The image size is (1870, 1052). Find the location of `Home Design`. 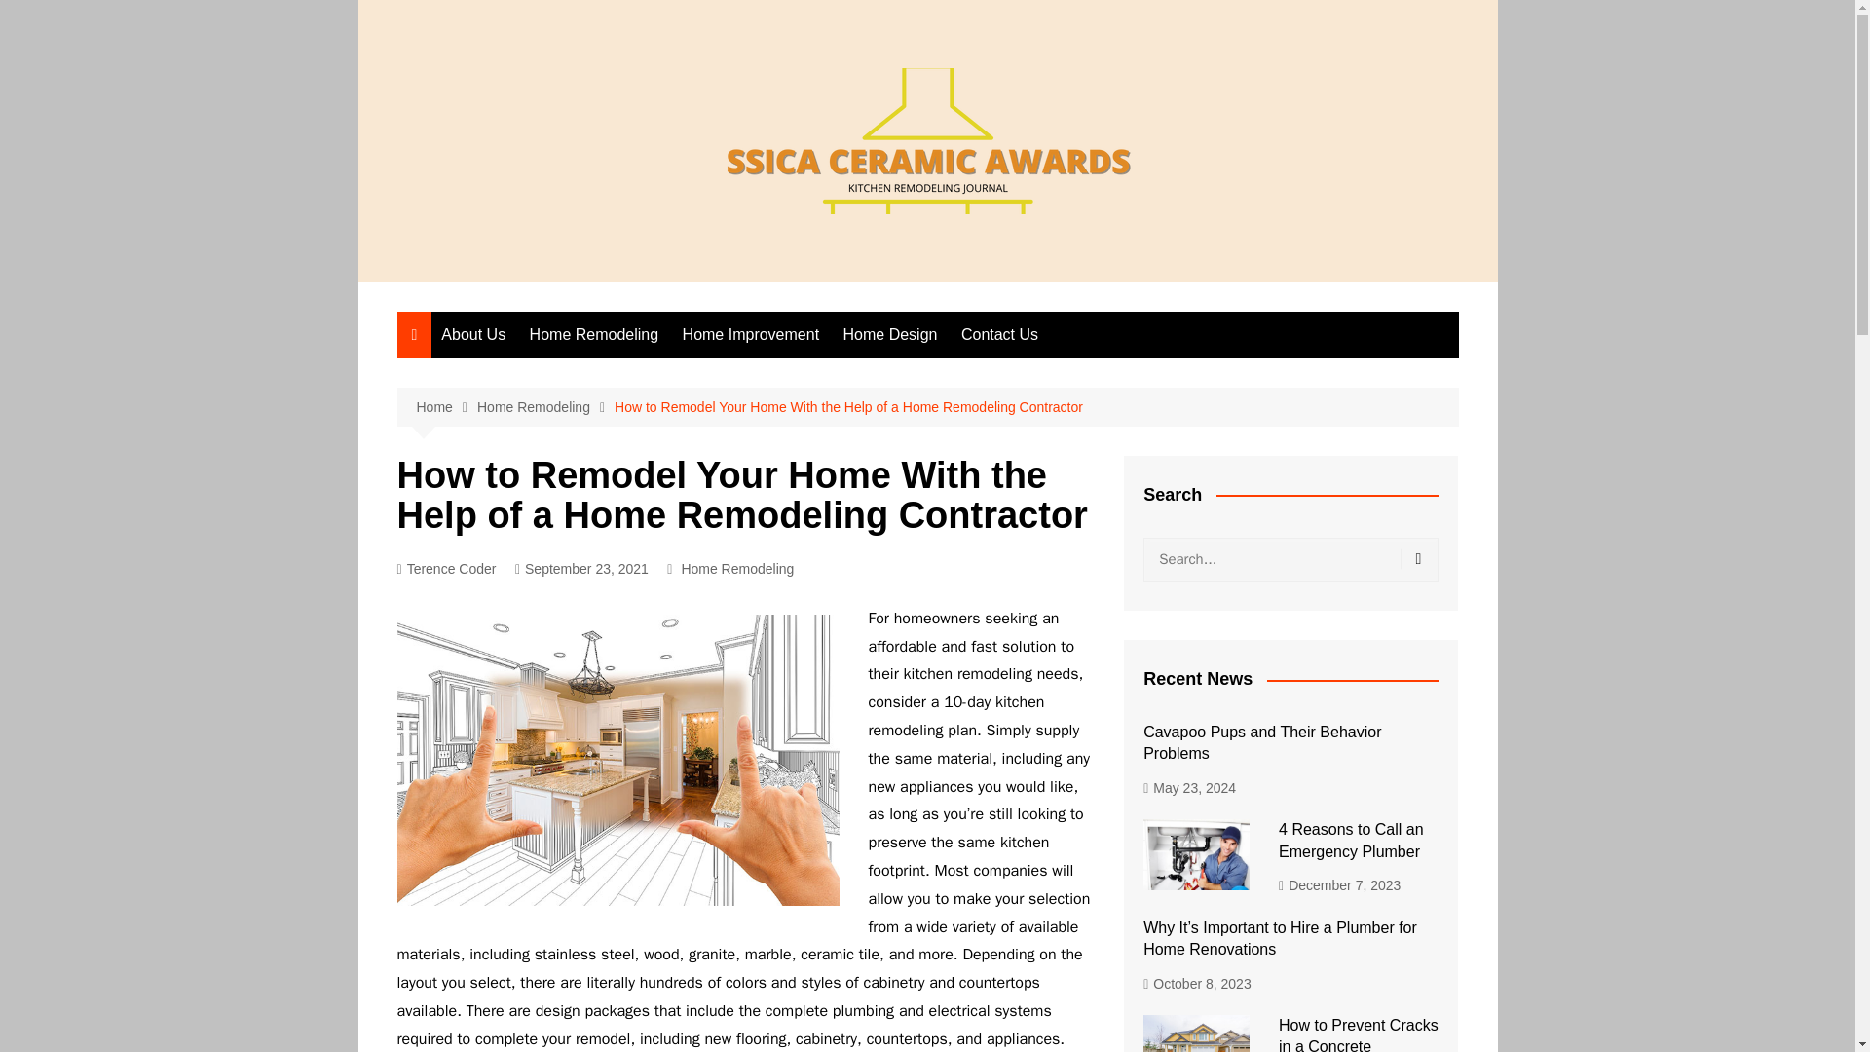

Home Design is located at coordinates (890, 335).